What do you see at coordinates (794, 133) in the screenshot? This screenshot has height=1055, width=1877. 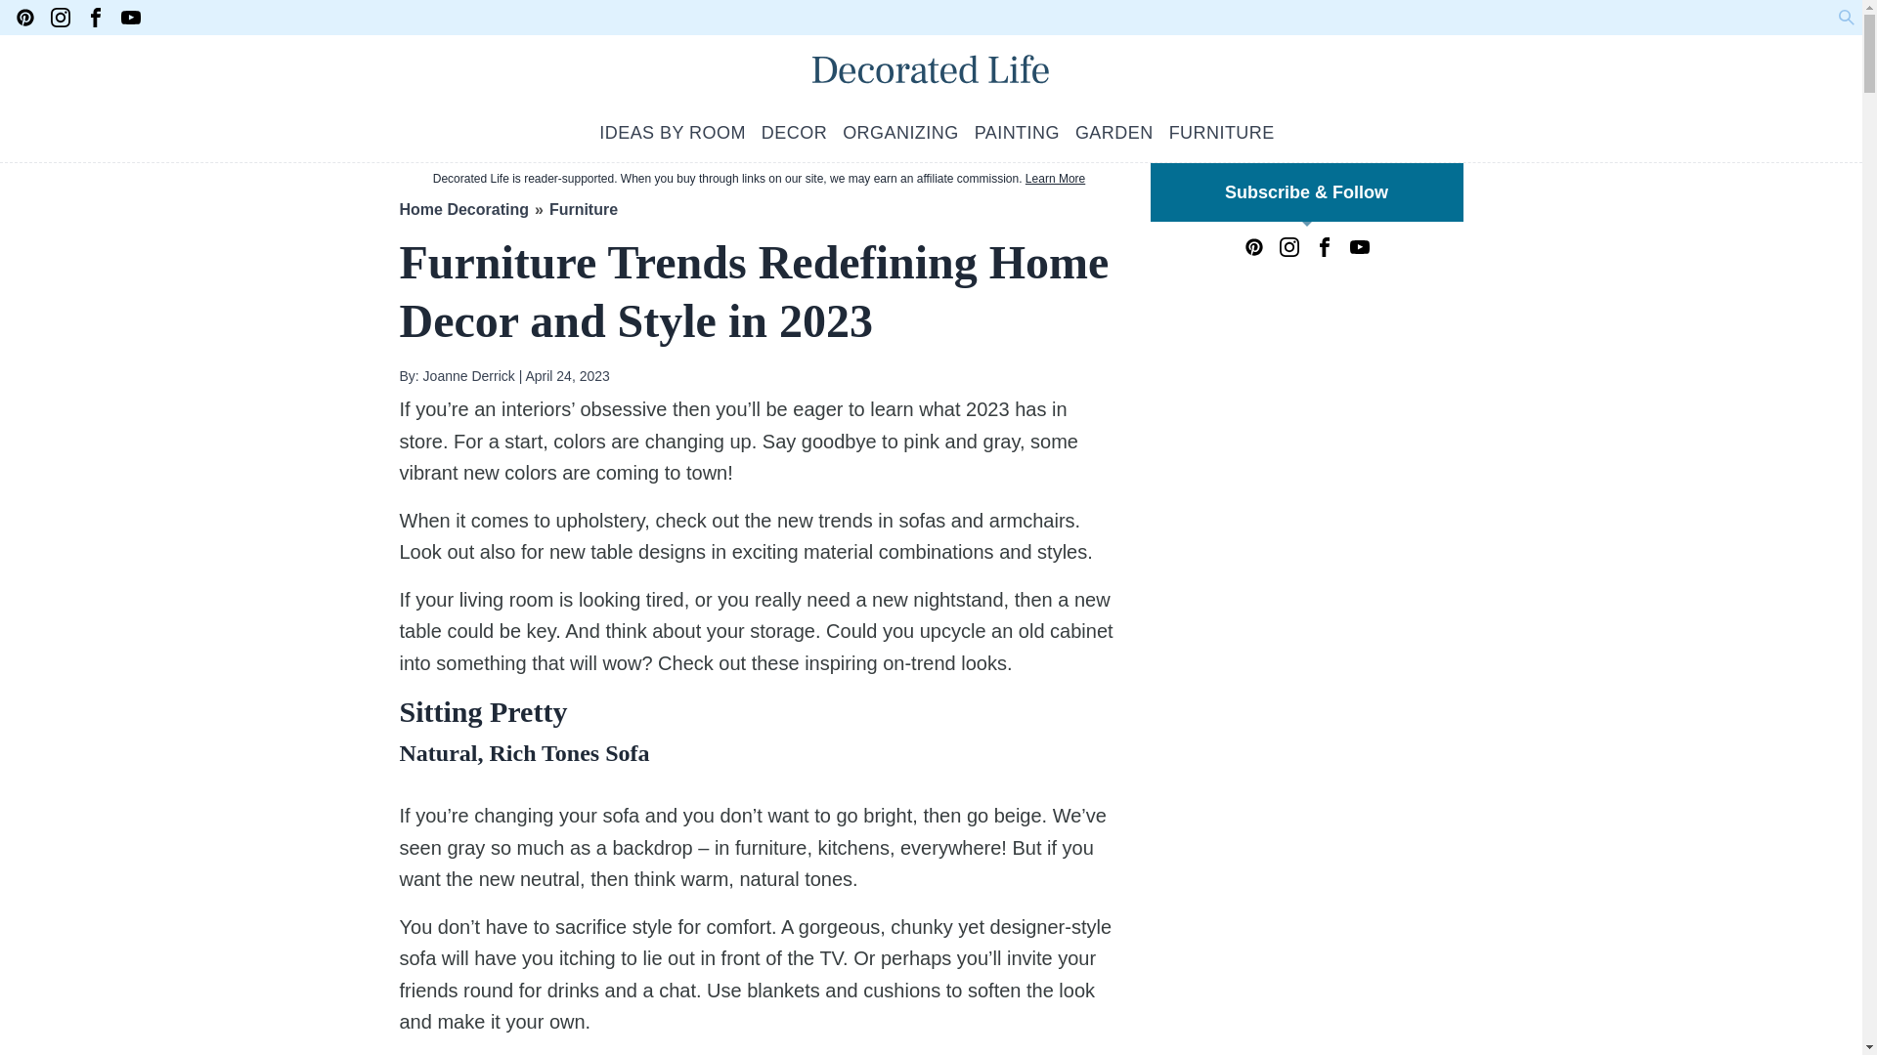 I see `DECOR` at bounding box center [794, 133].